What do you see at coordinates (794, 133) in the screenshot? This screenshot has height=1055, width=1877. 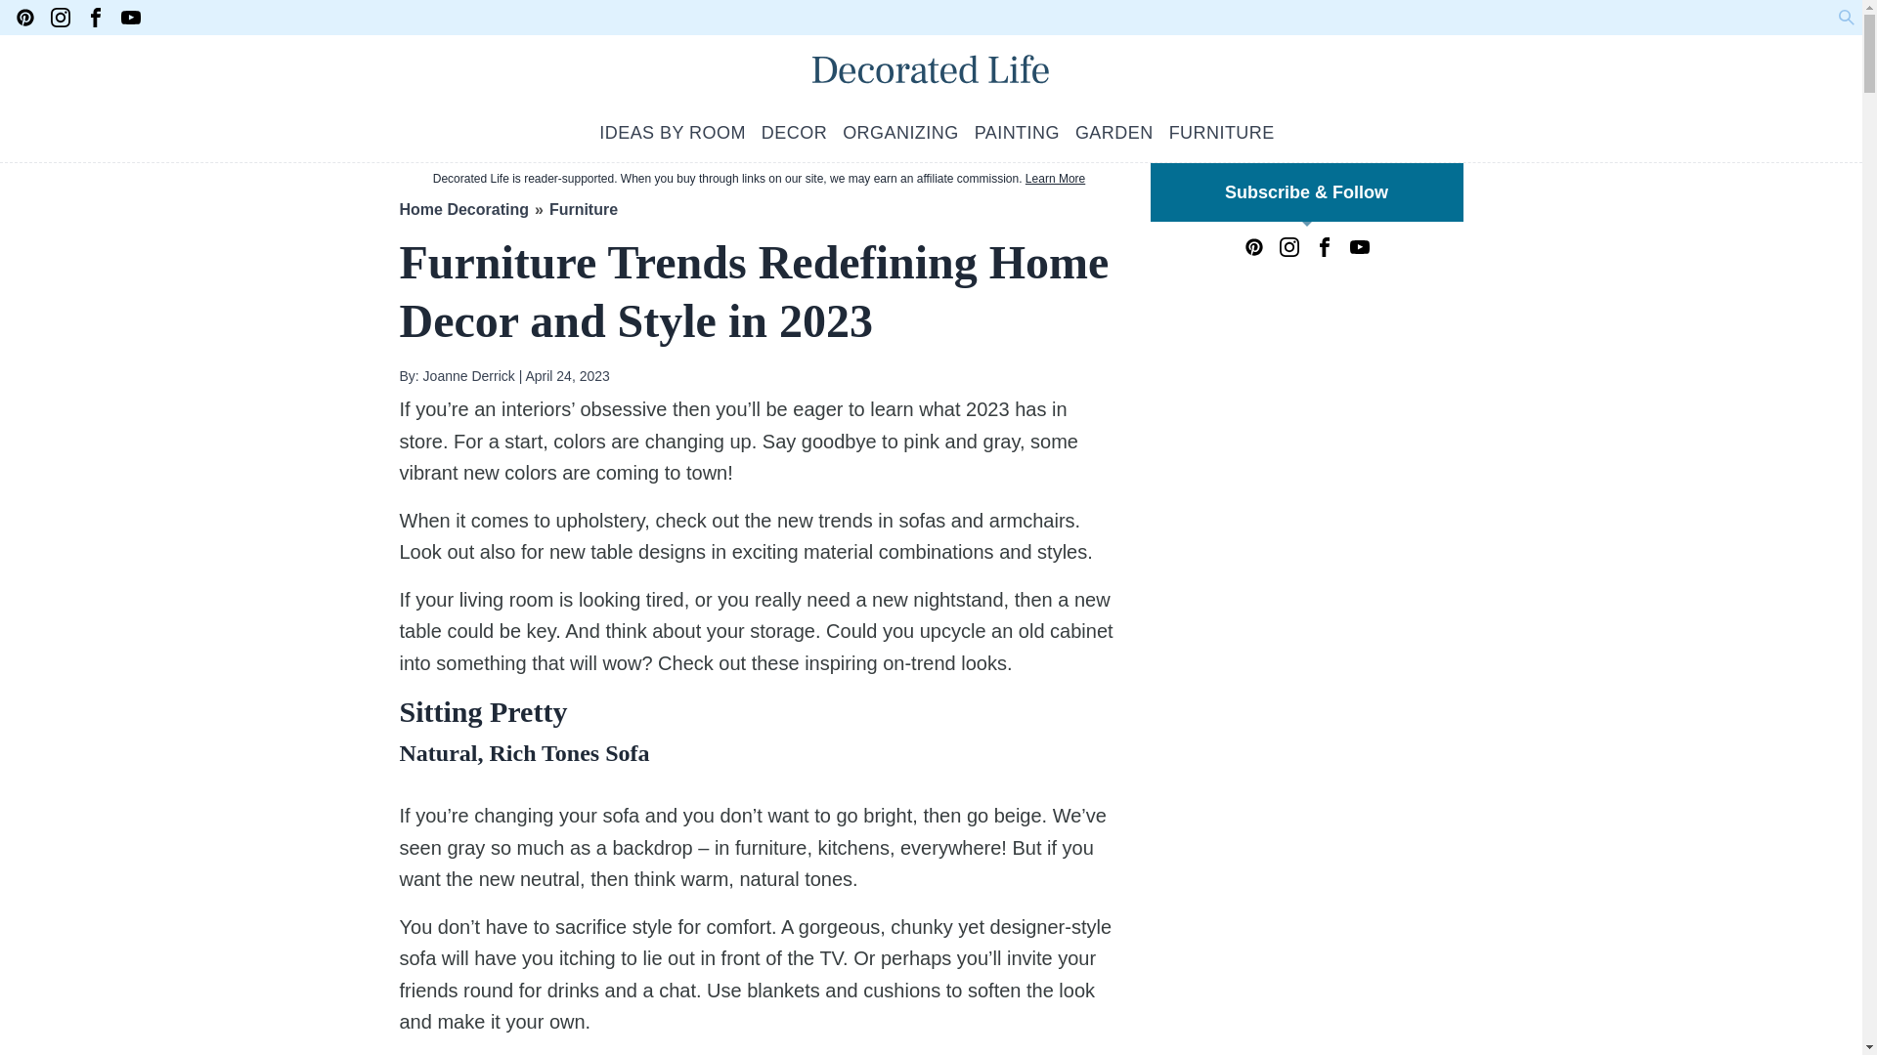 I see `DECOR` at bounding box center [794, 133].